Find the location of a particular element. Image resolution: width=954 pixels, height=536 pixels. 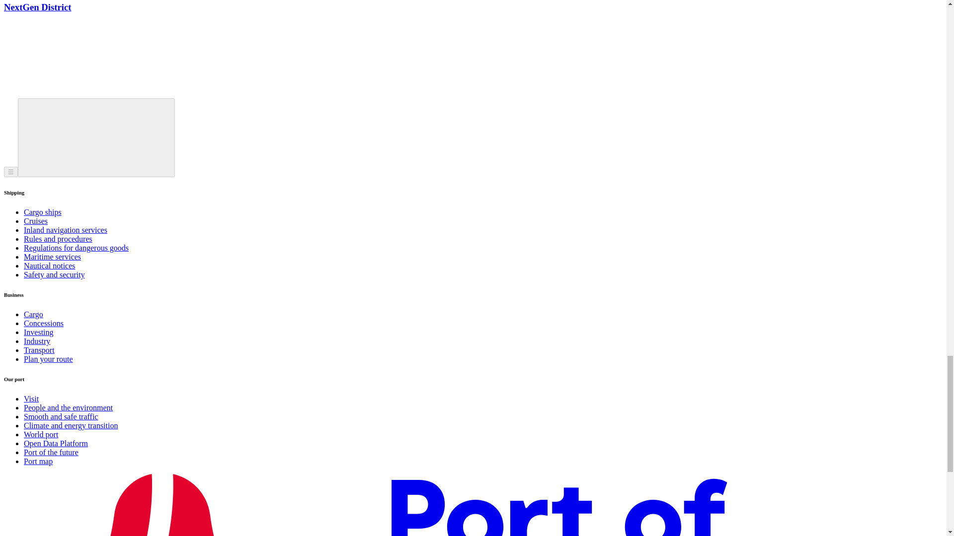

Cruises is located at coordinates (36, 221).